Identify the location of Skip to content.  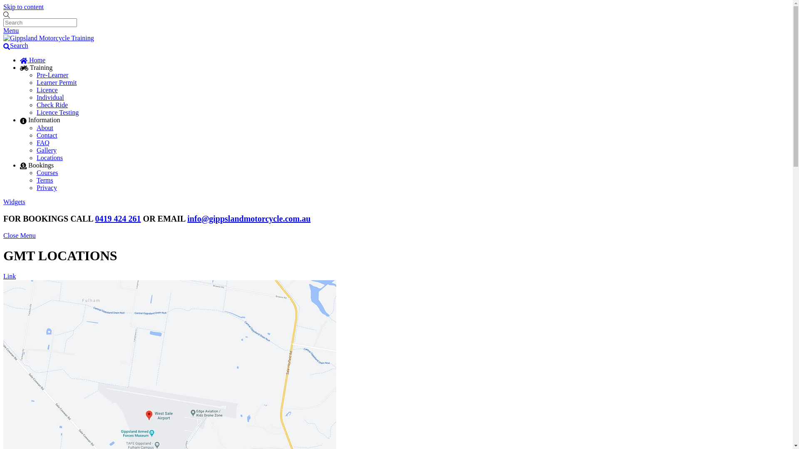
(23, 7).